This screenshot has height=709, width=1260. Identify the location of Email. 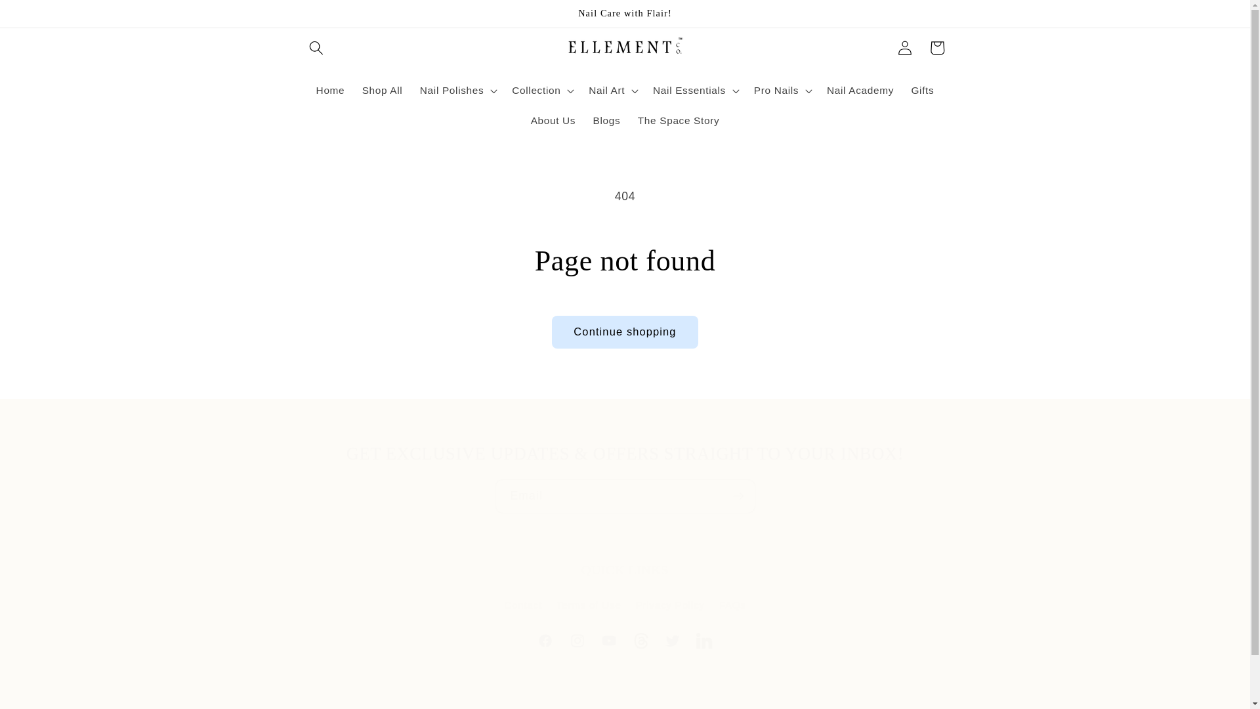
(625, 496).